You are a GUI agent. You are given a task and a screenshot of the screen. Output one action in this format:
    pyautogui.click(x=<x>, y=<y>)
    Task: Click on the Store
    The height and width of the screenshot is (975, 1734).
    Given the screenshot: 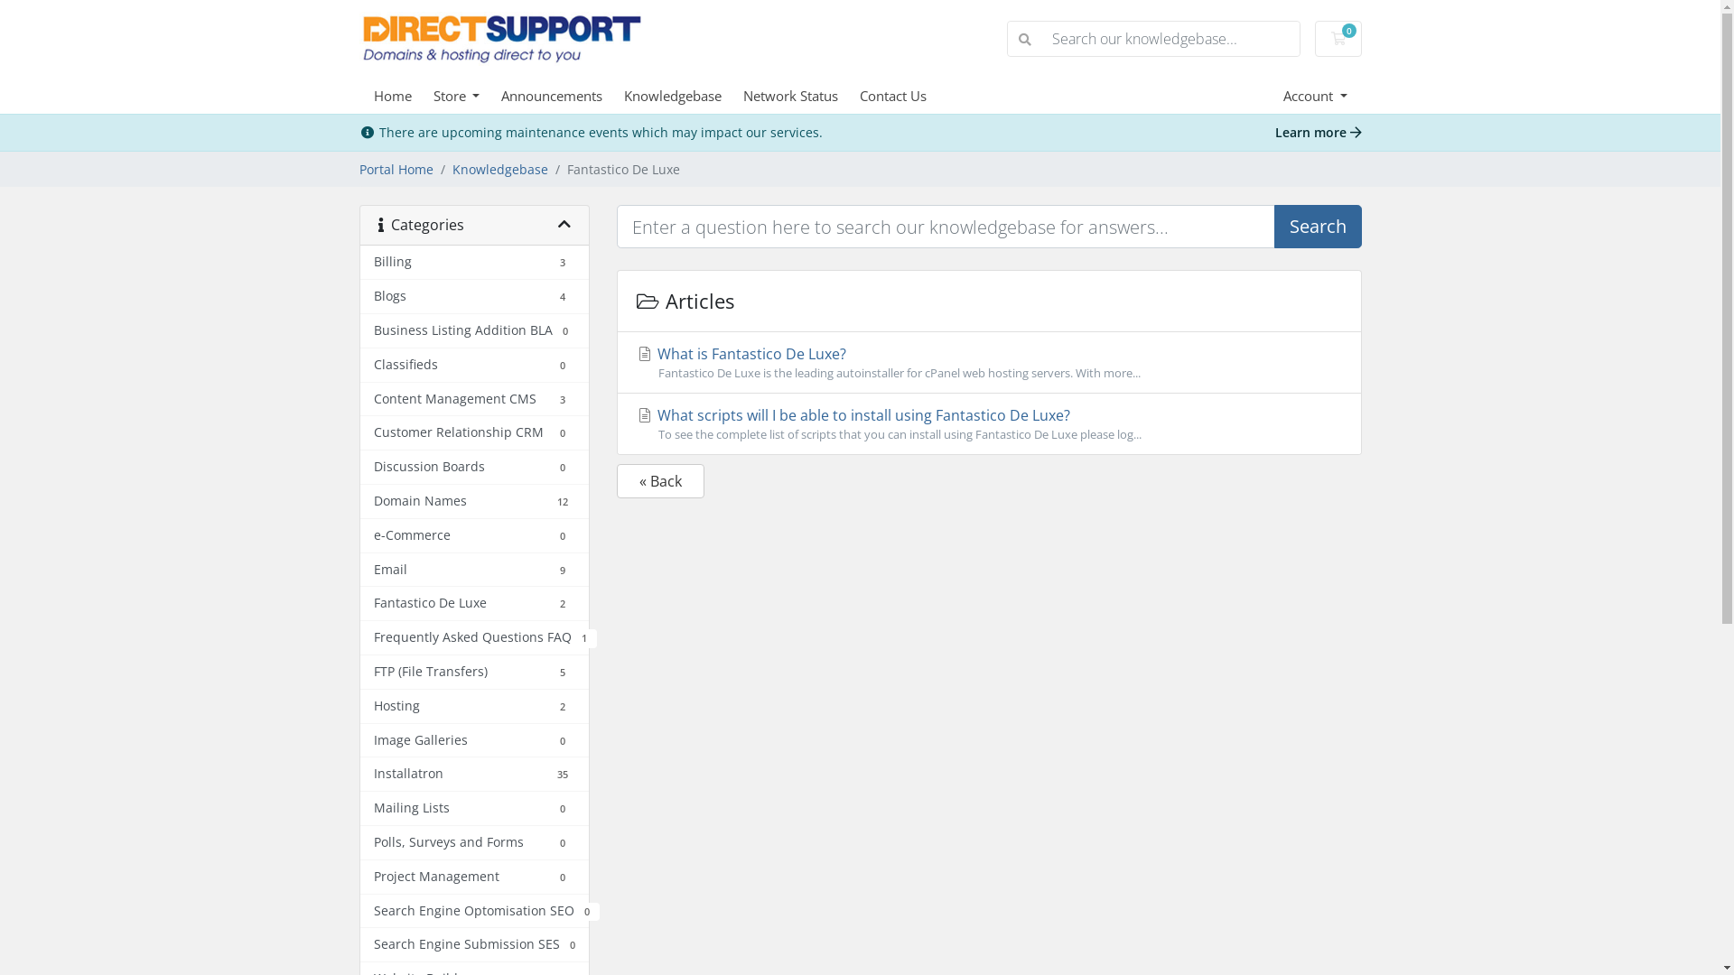 What is the action you would take?
    pyautogui.click(x=468, y=96)
    